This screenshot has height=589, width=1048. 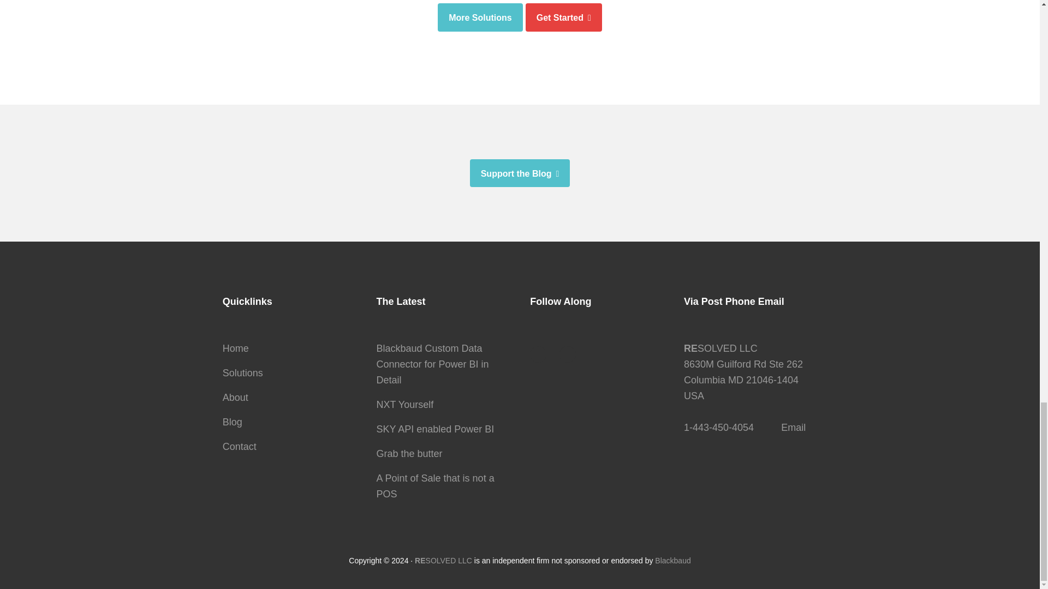 What do you see at coordinates (520, 173) in the screenshot?
I see `Support the Blog` at bounding box center [520, 173].